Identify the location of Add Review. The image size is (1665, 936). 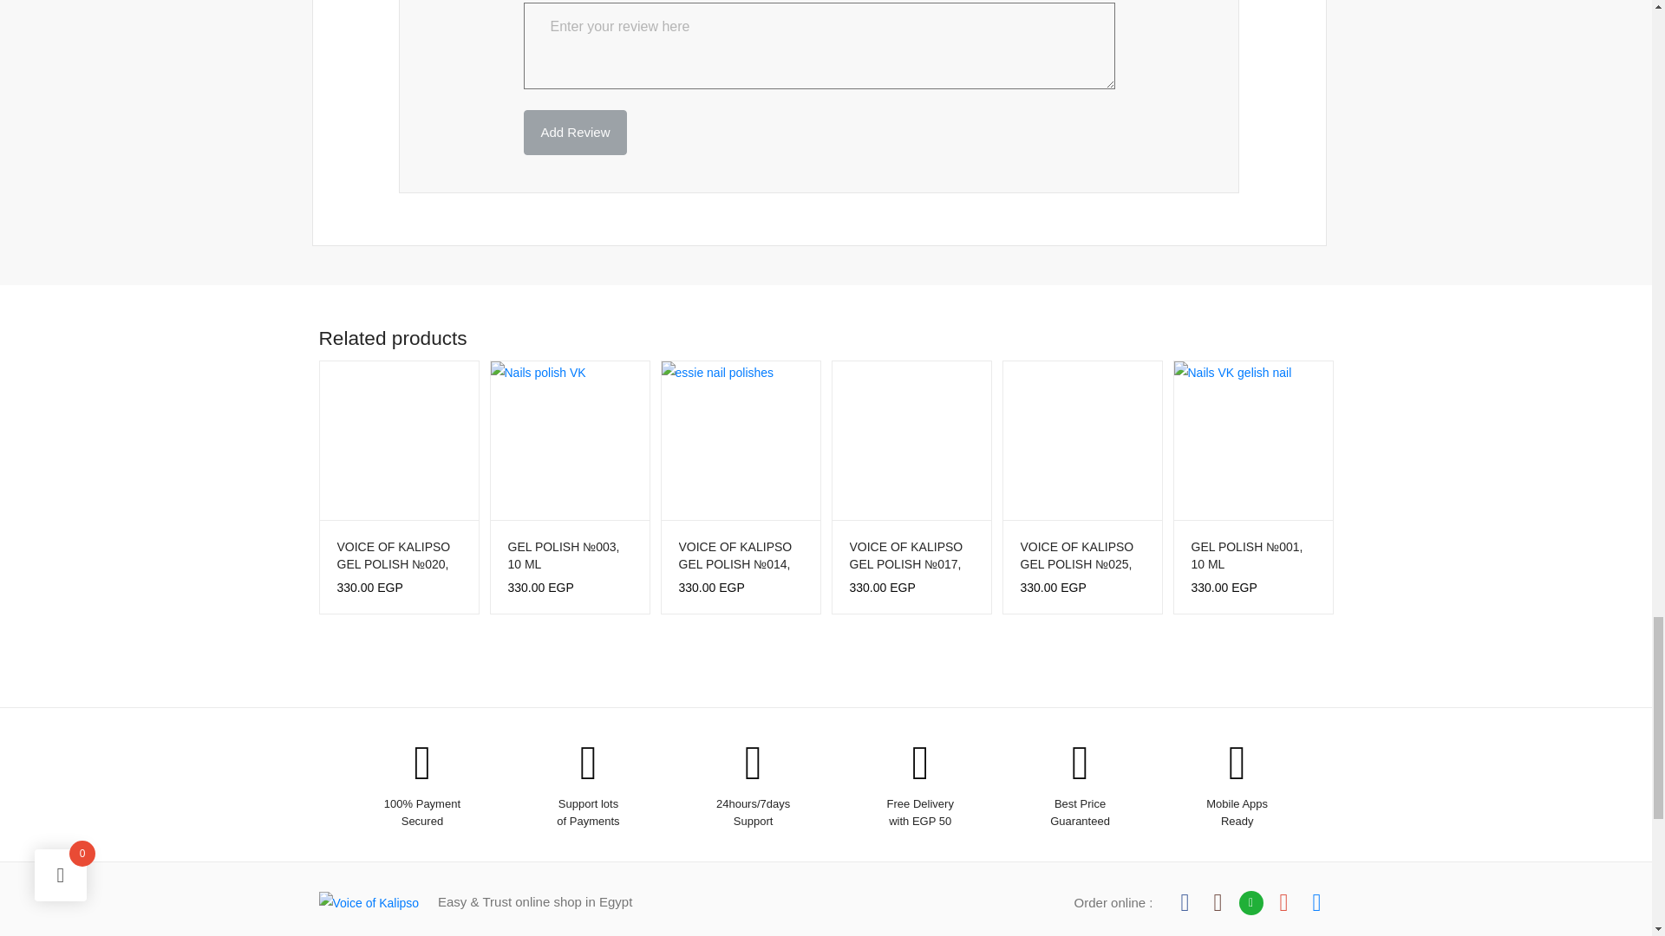
(574, 133).